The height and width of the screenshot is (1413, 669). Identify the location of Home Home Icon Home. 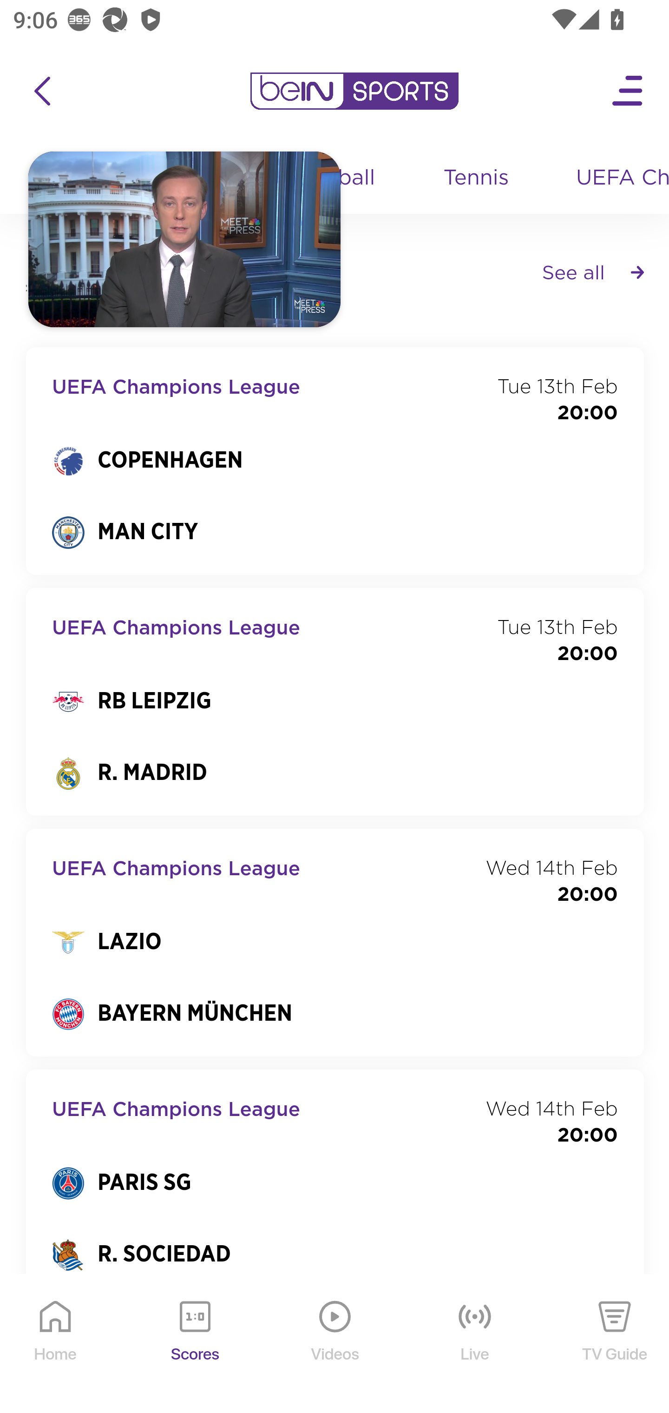
(56, 1344).